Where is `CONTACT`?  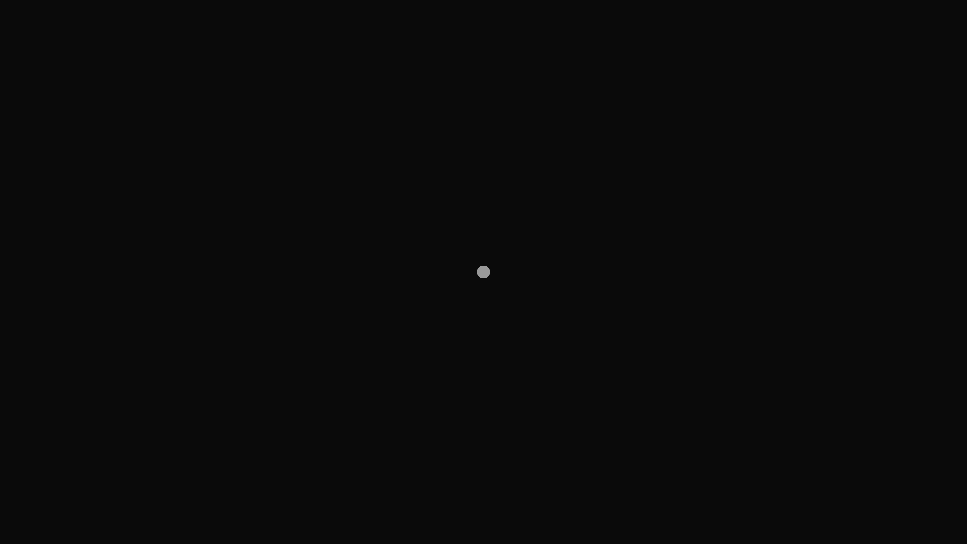
CONTACT is located at coordinates (930, 42).